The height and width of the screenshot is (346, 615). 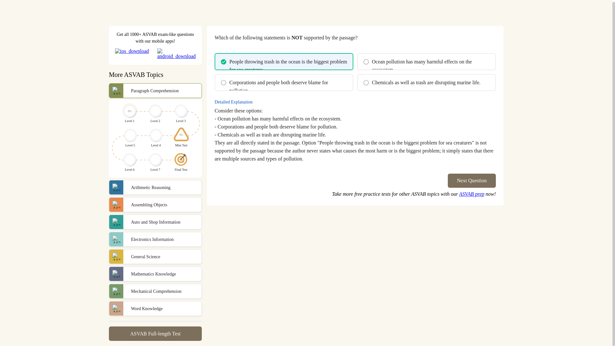 What do you see at coordinates (155, 90) in the screenshot?
I see `Paragraph Comprehension` at bounding box center [155, 90].